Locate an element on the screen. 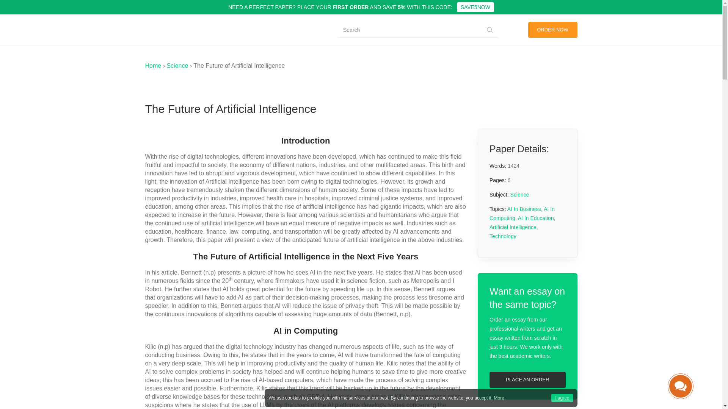 This screenshot has width=728, height=409. Science is located at coordinates (519, 195).